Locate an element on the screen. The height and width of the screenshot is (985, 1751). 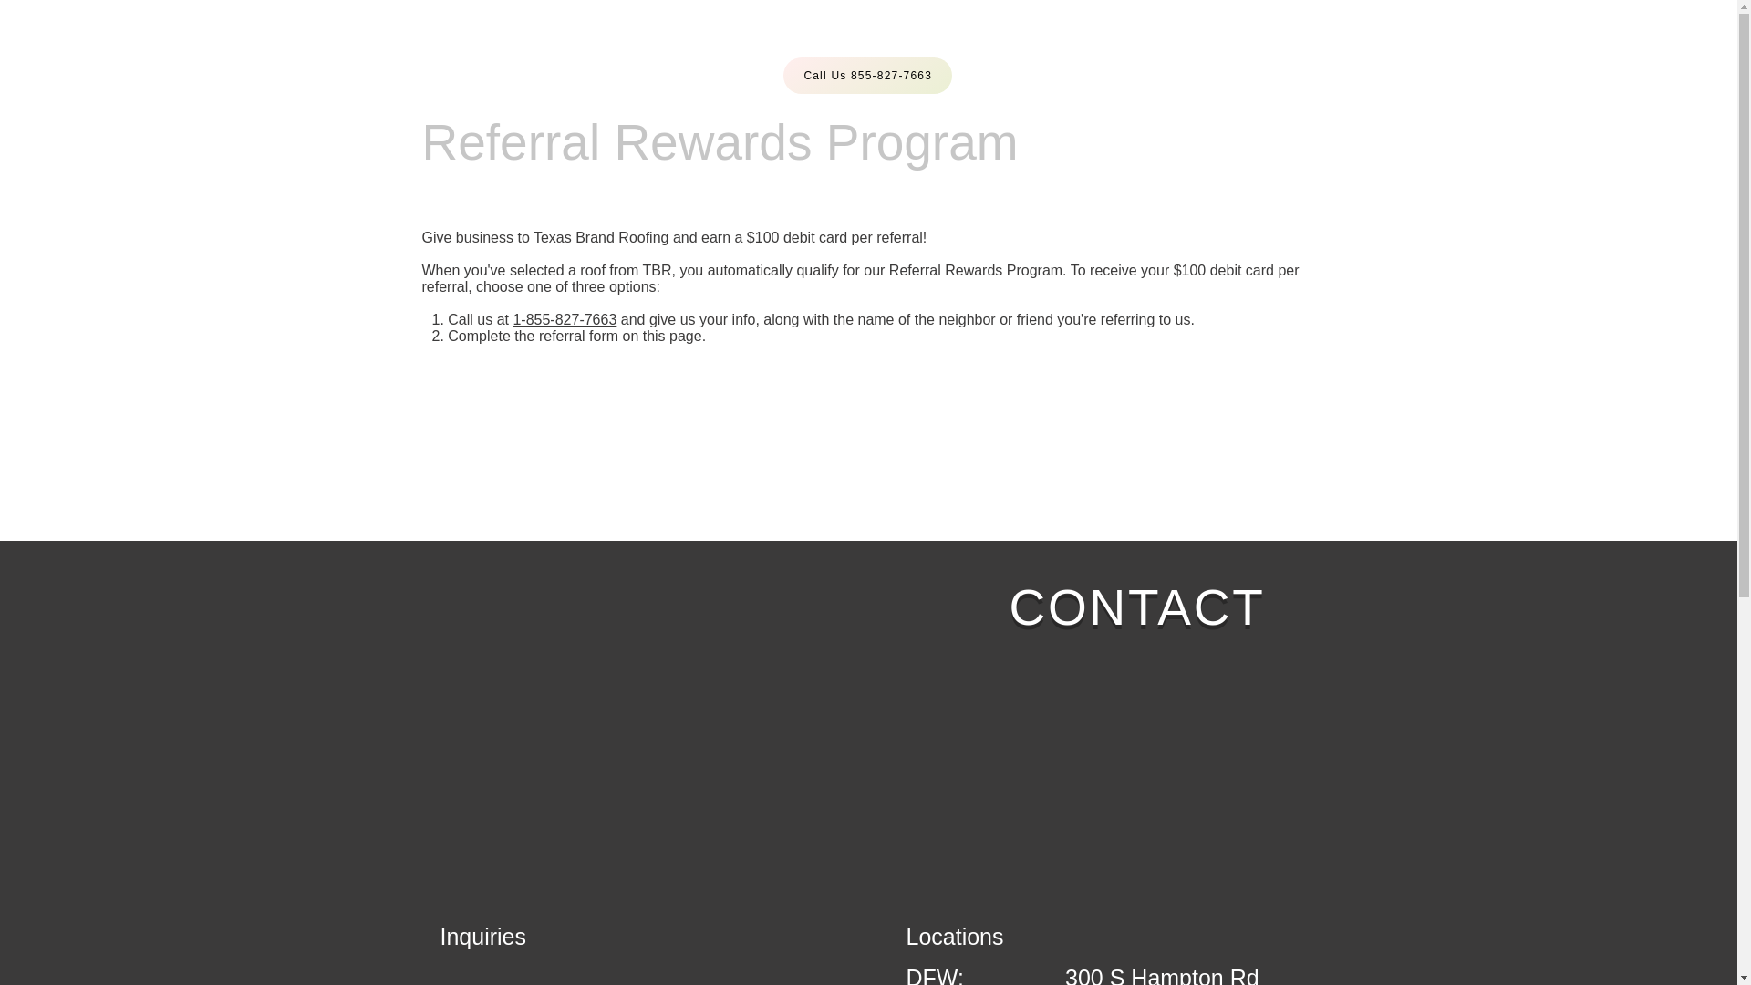
REFERRAL PROGRAMS is located at coordinates (996, 36).